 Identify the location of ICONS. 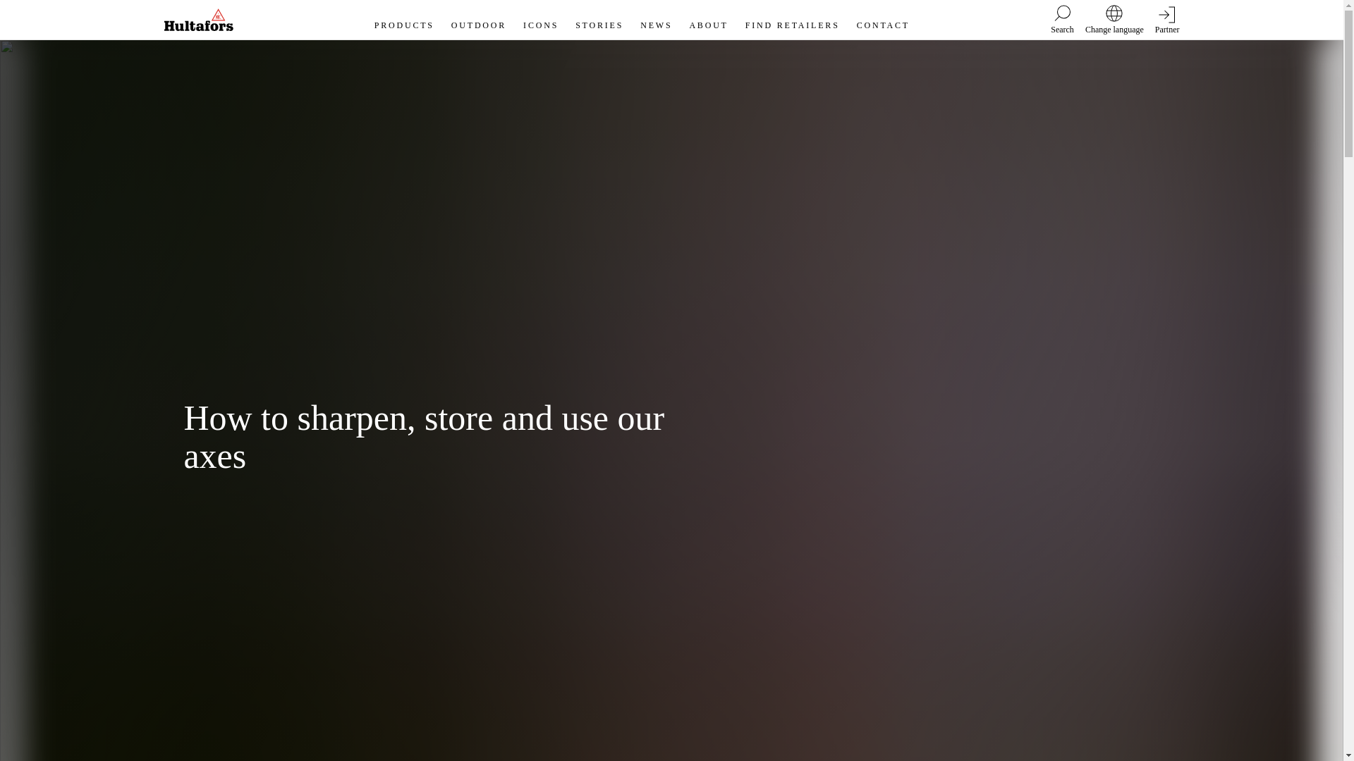
(540, 19).